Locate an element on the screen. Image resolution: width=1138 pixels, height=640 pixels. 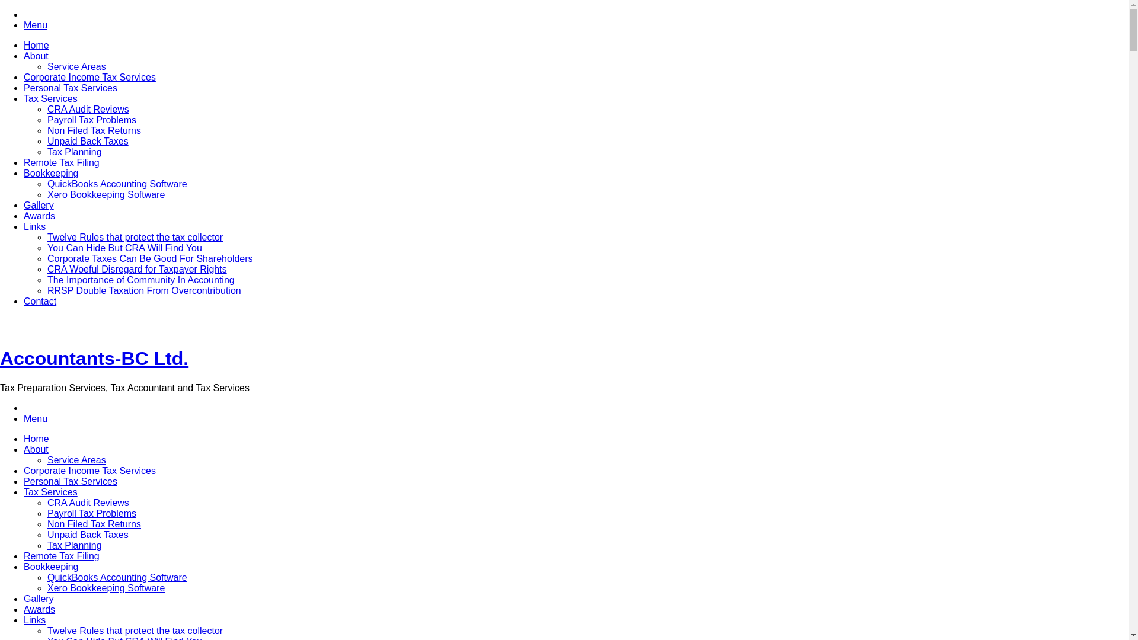
QuickBooks Accounting Software is located at coordinates (117, 577).